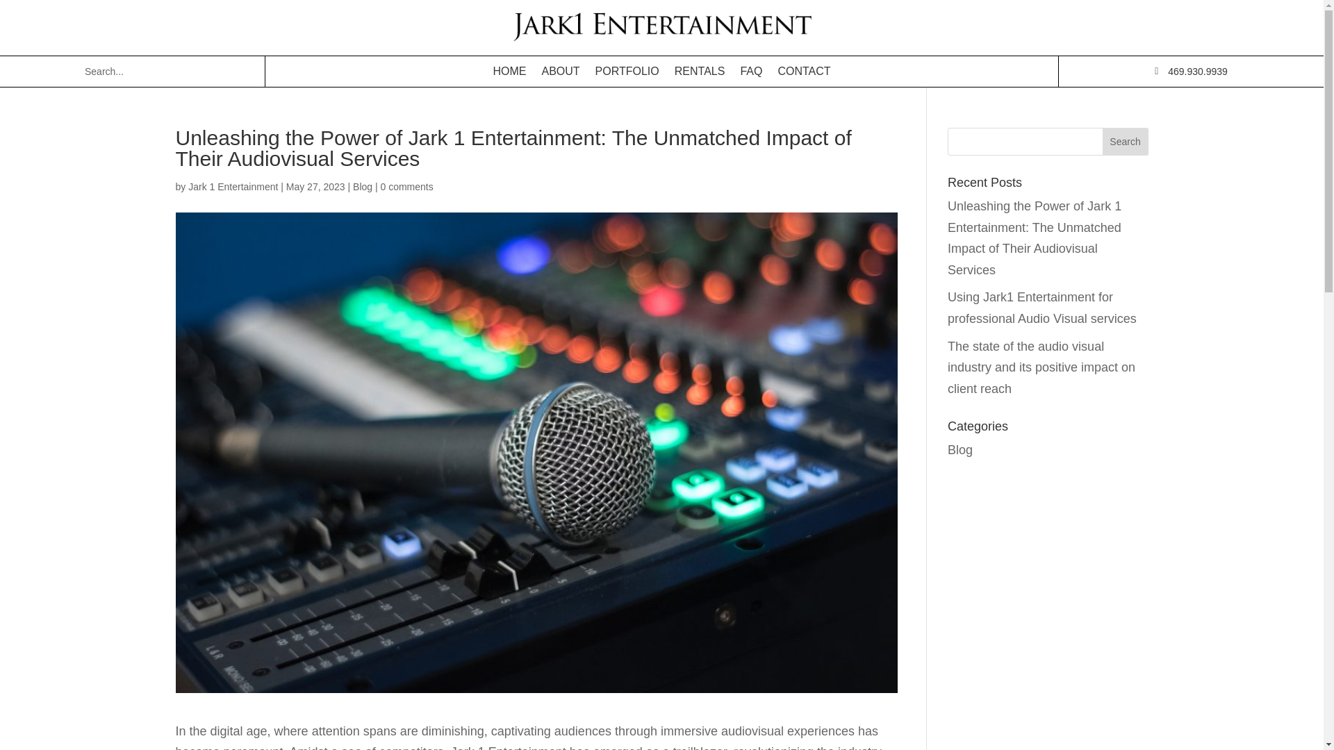  Describe the element at coordinates (1126, 141) in the screenshot. I see `Search` at that location.